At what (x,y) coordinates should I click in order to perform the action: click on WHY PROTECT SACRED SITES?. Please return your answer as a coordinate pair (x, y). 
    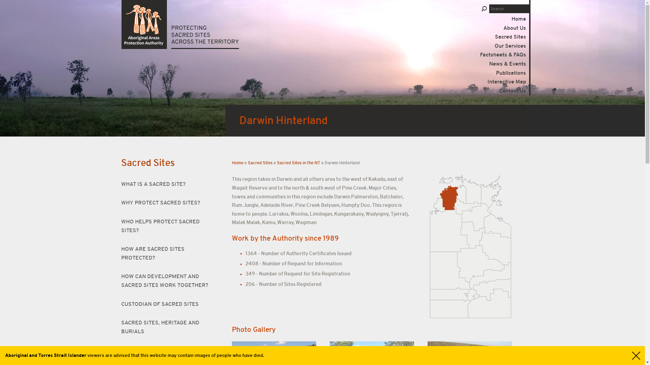
    Looking at the image, I should click on (167, 203).